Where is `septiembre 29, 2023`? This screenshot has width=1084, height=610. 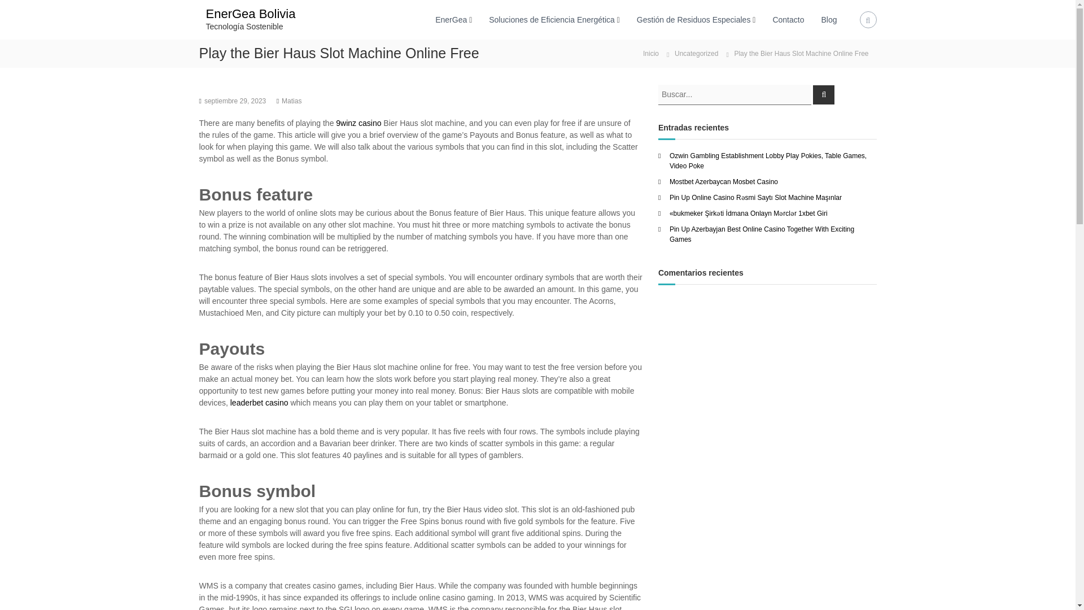
septiembre 29, 2023 is located at coordinates (235, 101).